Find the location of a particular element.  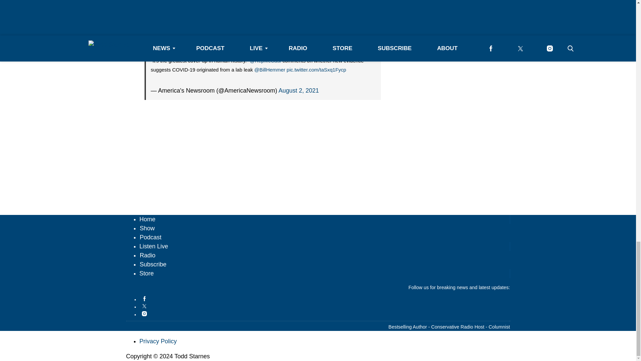

Home is located at coordinates (148, 219).